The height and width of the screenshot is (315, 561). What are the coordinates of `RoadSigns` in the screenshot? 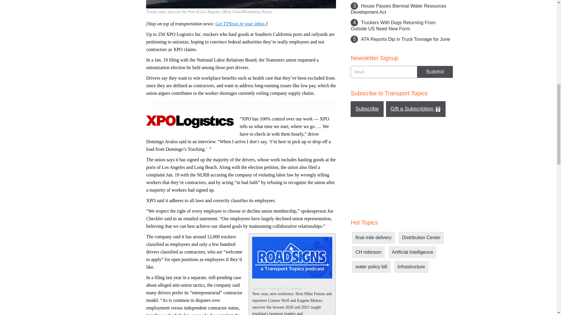 It's located at (259, 288).